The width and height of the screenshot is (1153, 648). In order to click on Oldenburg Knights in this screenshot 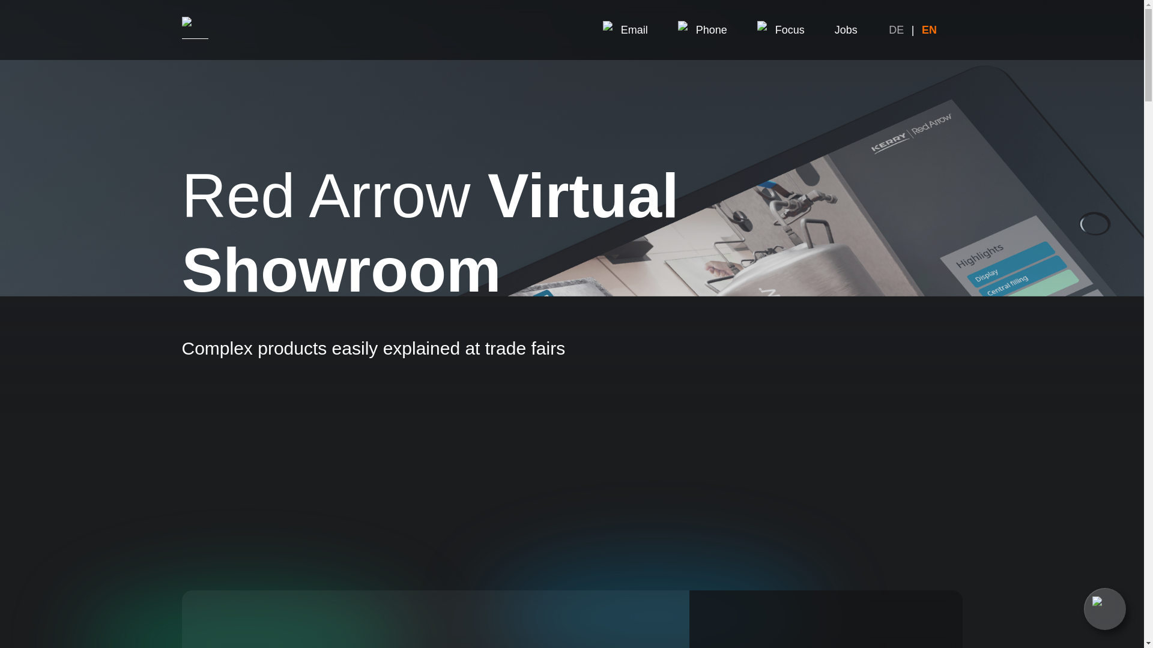, I will do `click(871, 332)`.